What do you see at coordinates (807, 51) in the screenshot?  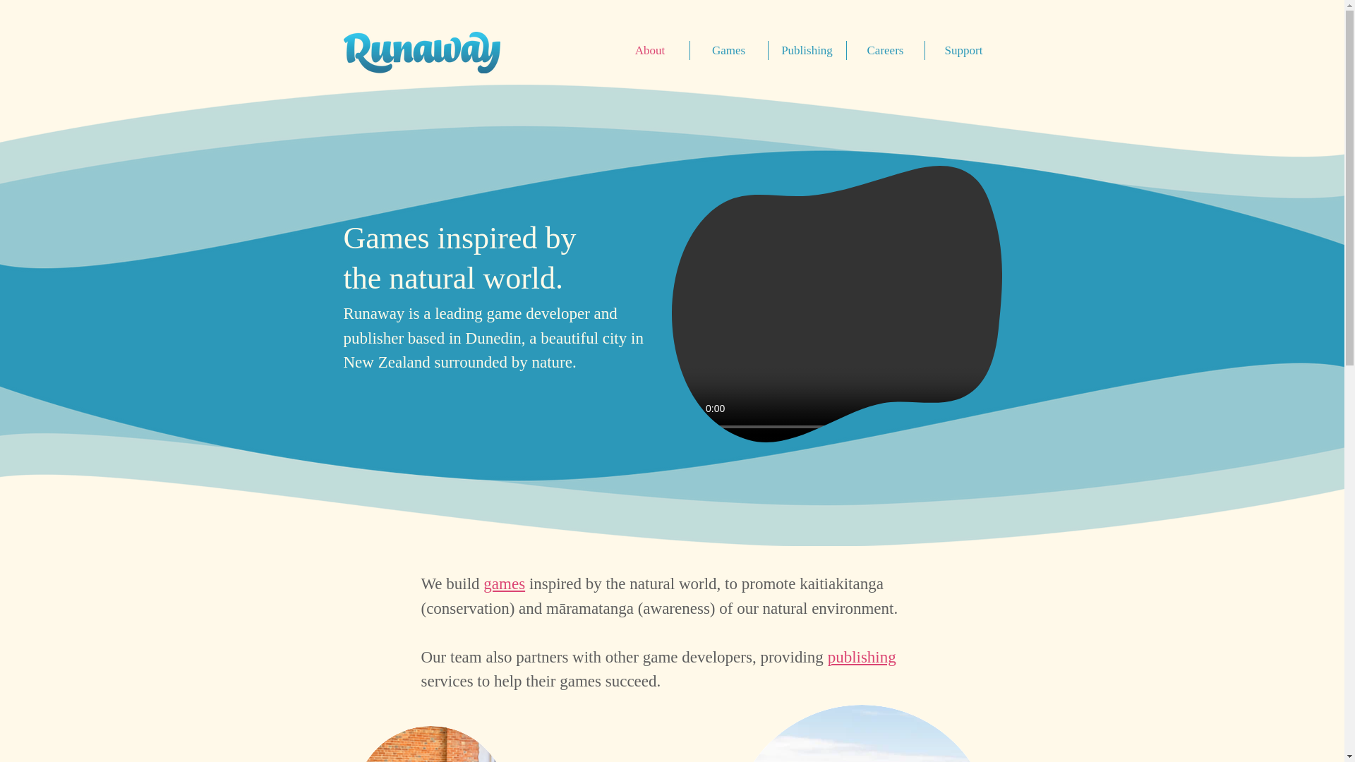 I see `Publishing` at bounding box center [807, 51].